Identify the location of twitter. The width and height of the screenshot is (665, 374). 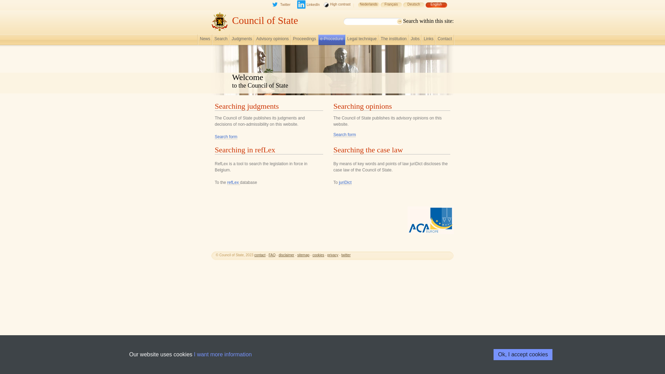
(346, 255).